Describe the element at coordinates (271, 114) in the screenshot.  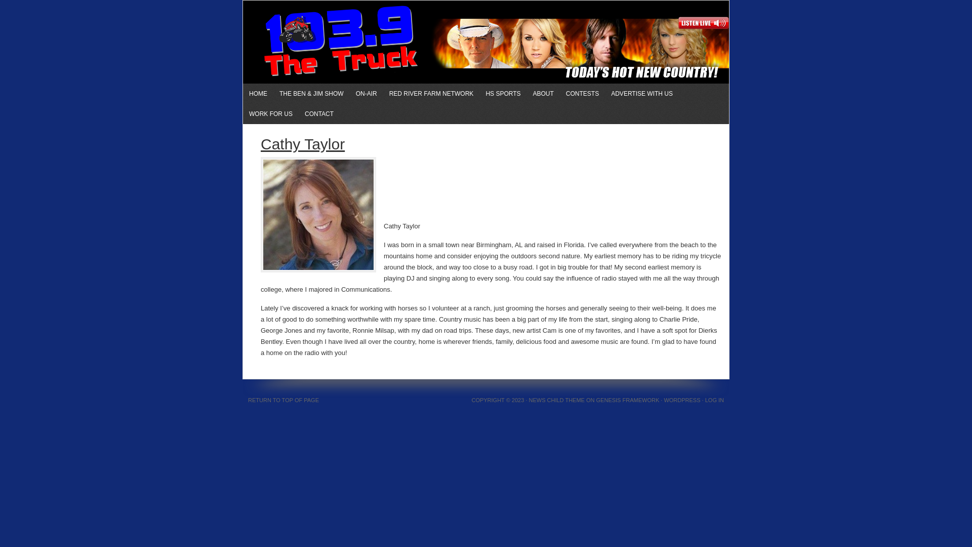
I see `WORK FOR US` at that location.